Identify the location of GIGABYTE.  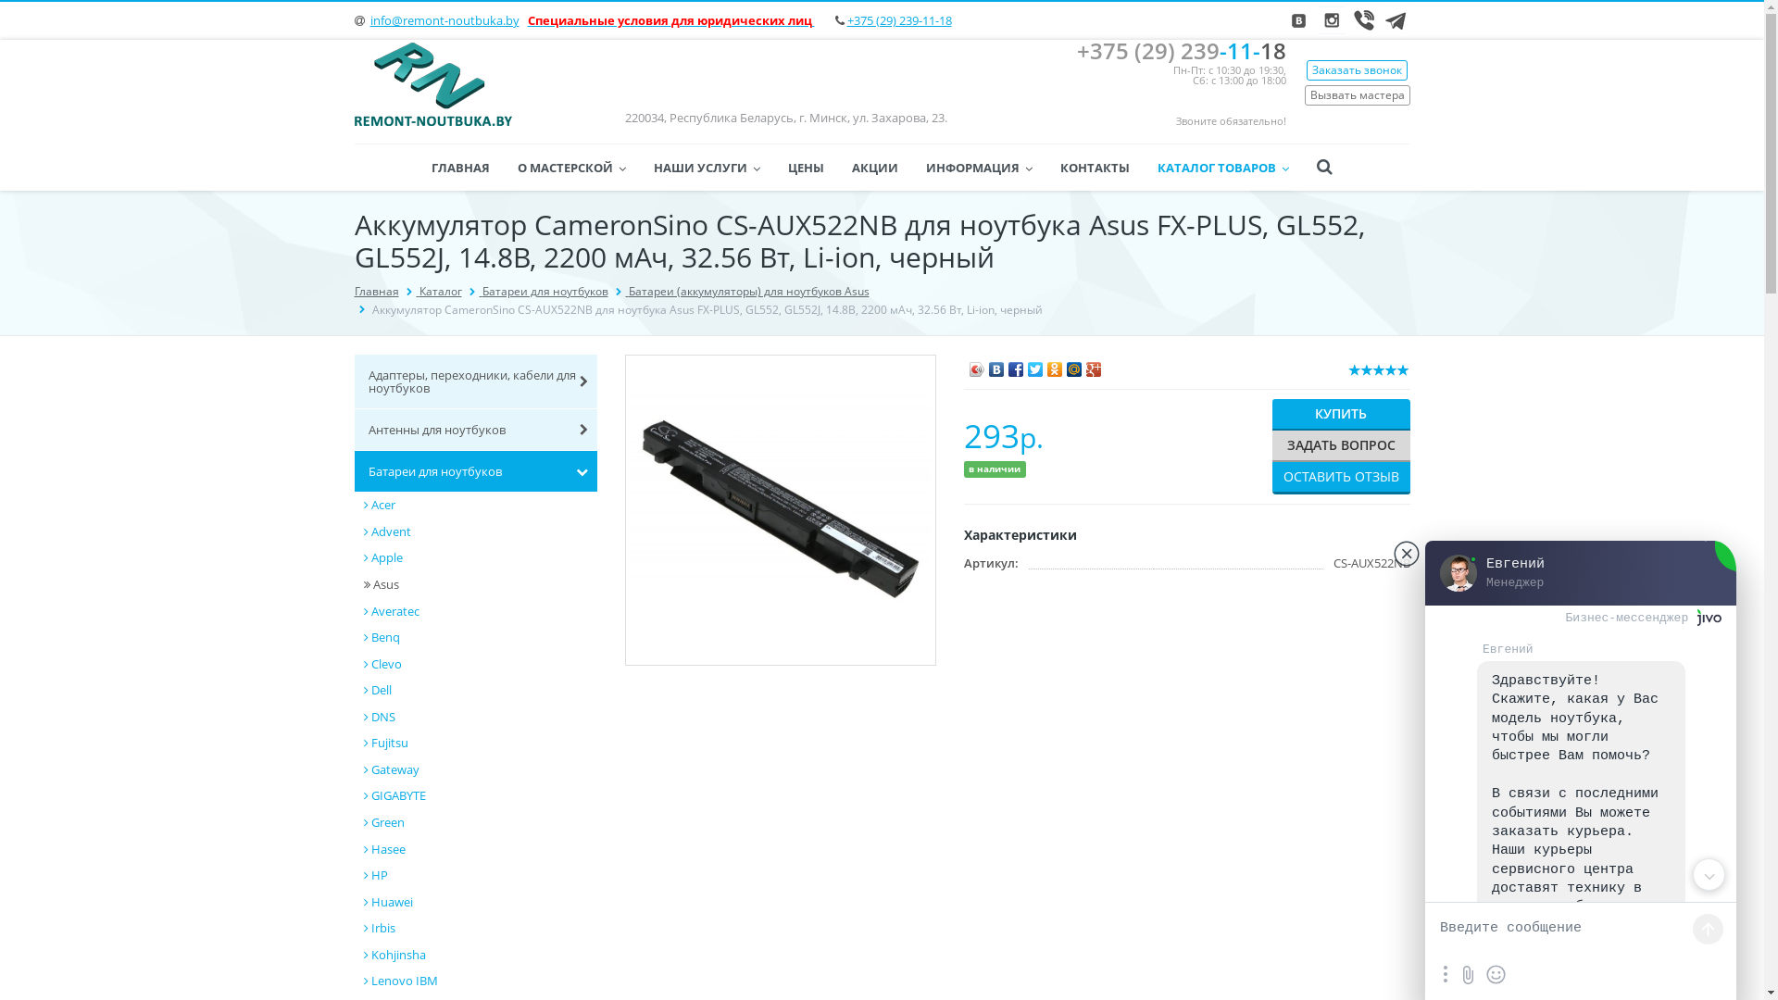
(480, 796).